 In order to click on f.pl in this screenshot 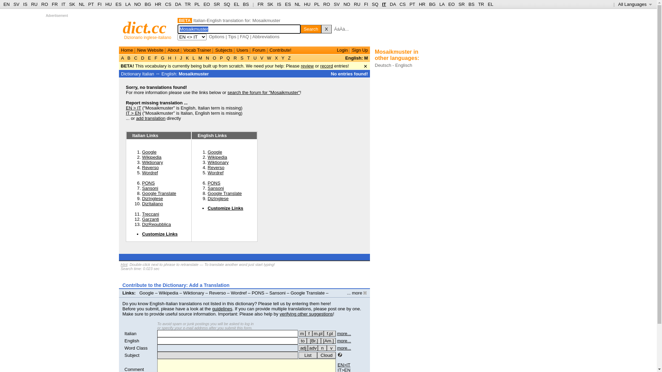, I will do `click(330, 333)`.